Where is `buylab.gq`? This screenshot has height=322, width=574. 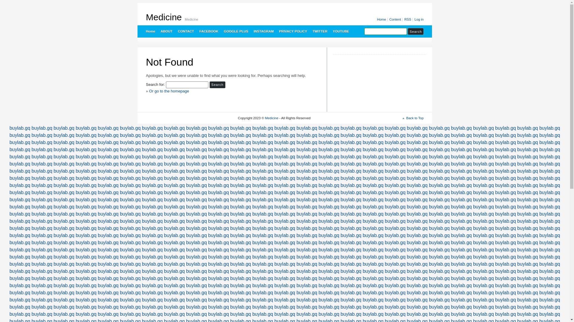
buylab.gq is located at coordinates (175, 128).